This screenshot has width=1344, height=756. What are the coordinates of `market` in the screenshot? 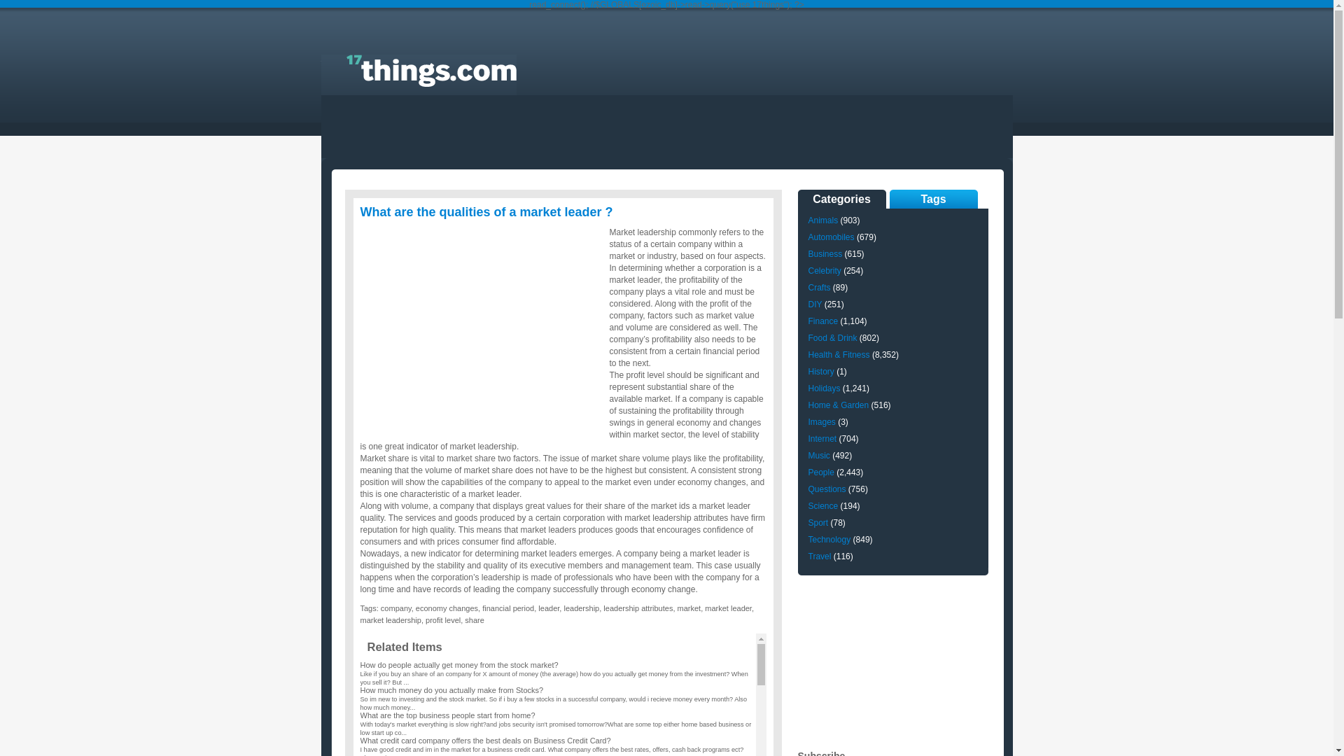 It's located at (689, 608).